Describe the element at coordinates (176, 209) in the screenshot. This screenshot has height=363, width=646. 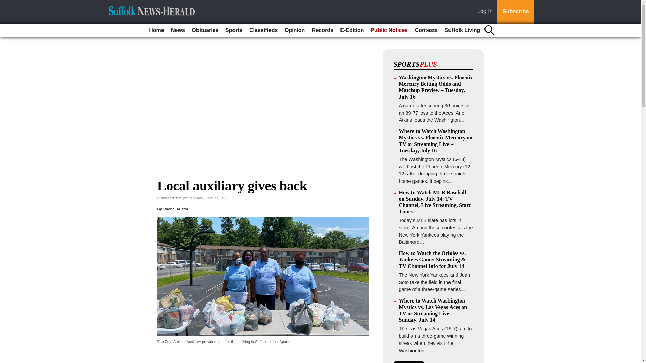
I see `Rachel Austin` at that location.